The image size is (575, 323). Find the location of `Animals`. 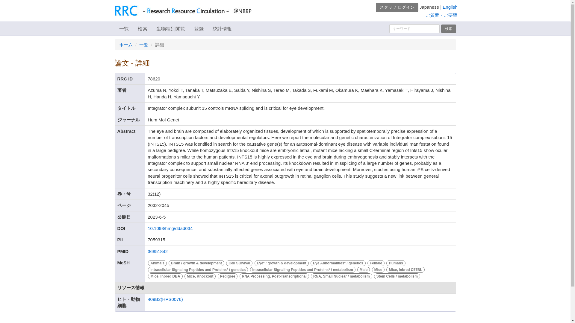

Animals is located at coordinates (158, 263).